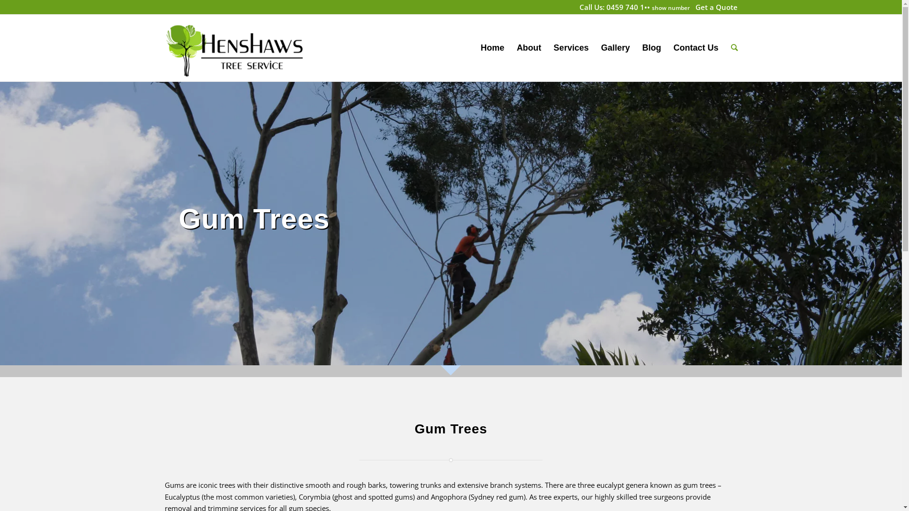  Describe the element at coordinates (571, 48) in the screenshot. I see `Services` at that location.